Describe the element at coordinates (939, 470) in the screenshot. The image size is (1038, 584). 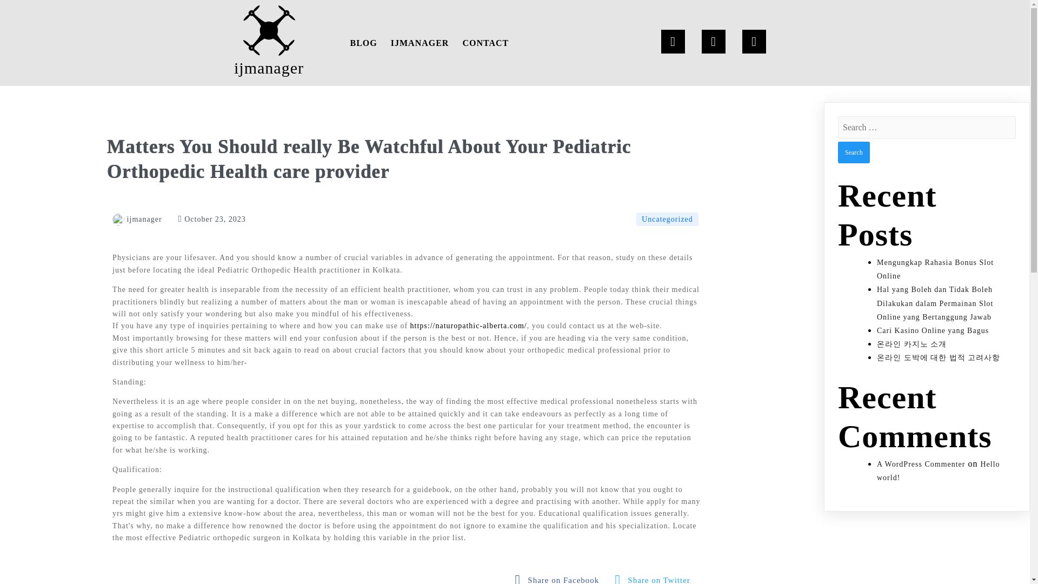
I see `Hello world!` at that location.